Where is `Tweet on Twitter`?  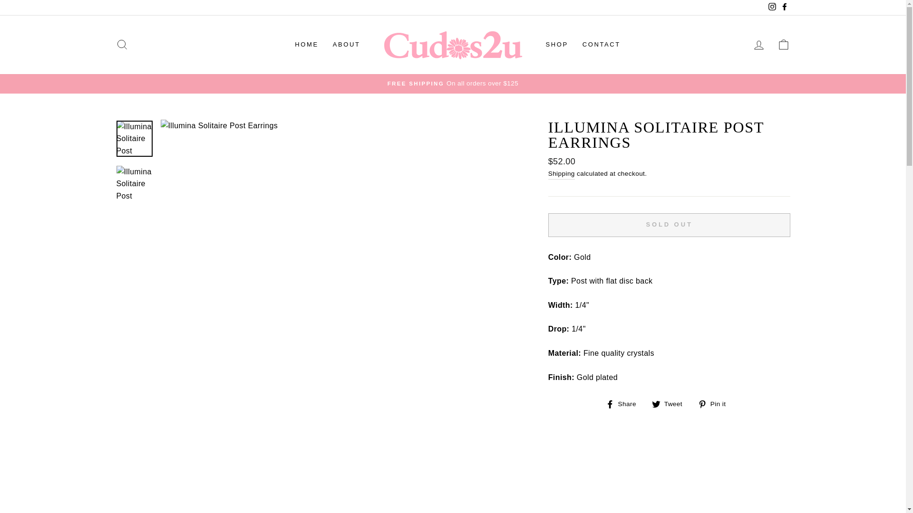
Tweet on Twitter is located at coordinates (670, 404).